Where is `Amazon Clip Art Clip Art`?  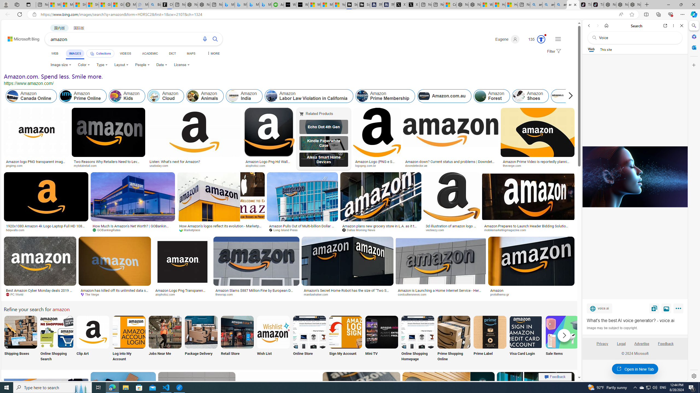 Amazon Clip Art Clip Art is located at coordinates (93, 339).